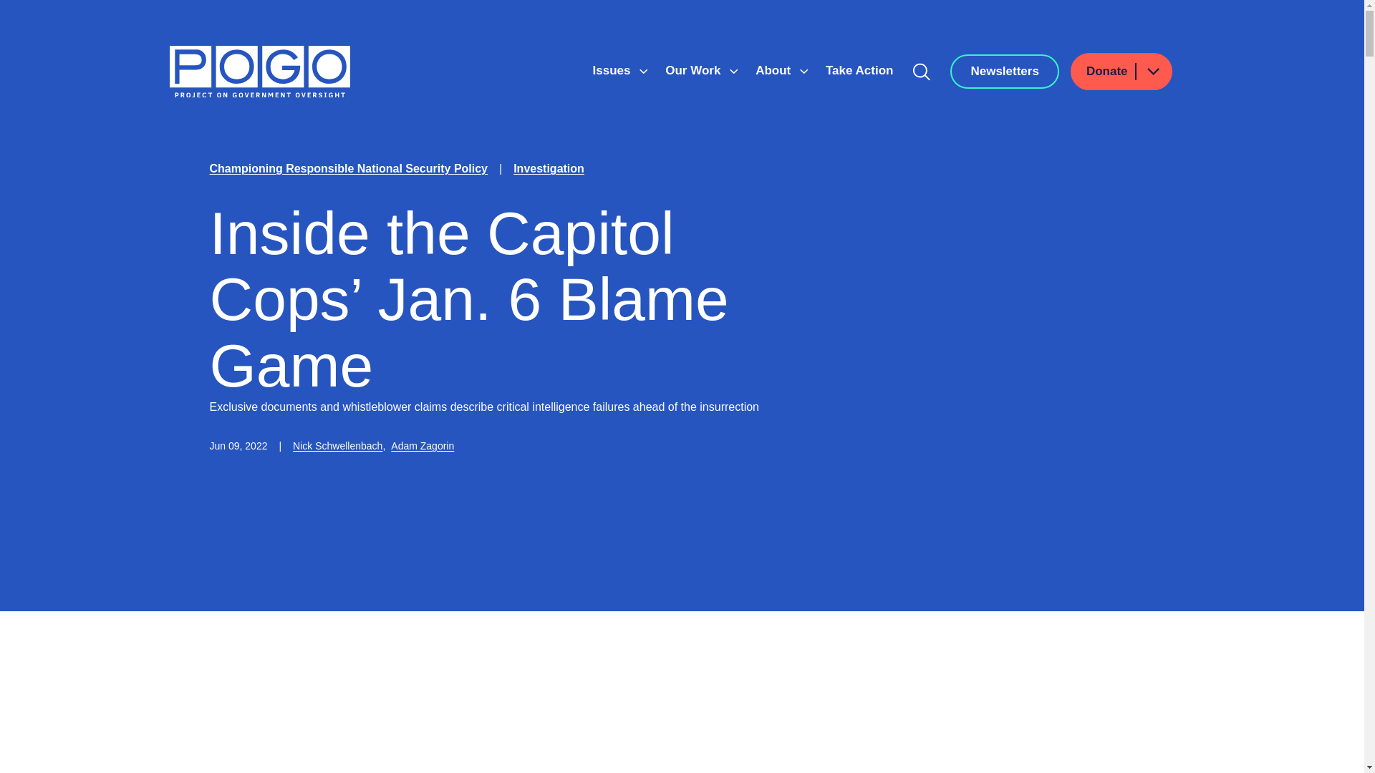 The image size is (1375, 773). What do you see at coordinates (613, 70) in the screenshot?
I see `Issues` at bounding box center [613, 70].